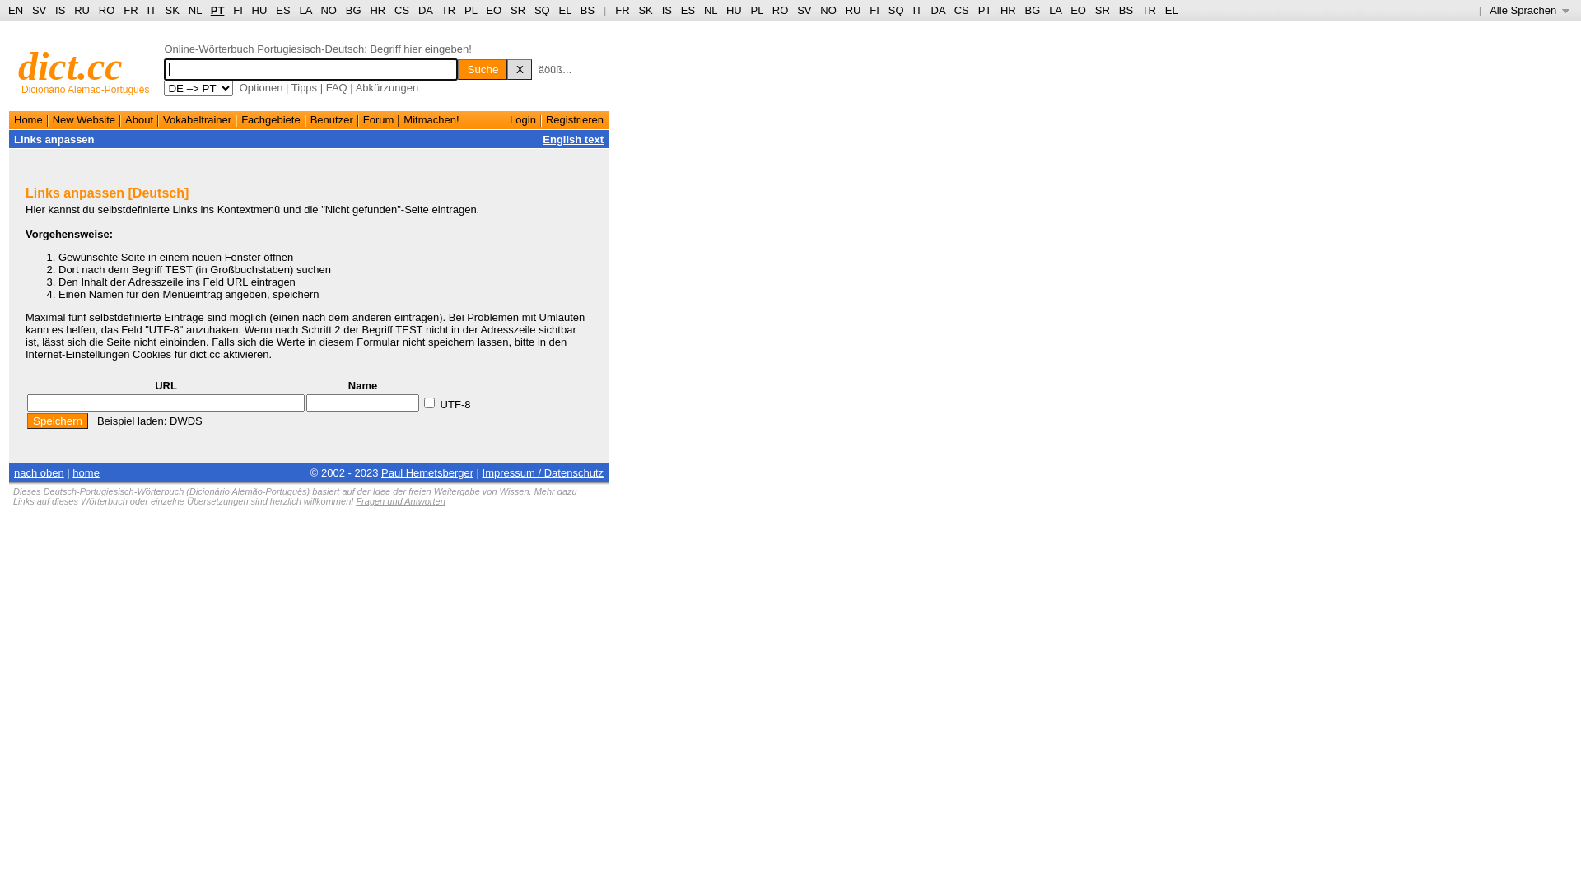 This screenshot has width=1581, height=889. I want to click on SQ, so click(896, 10).